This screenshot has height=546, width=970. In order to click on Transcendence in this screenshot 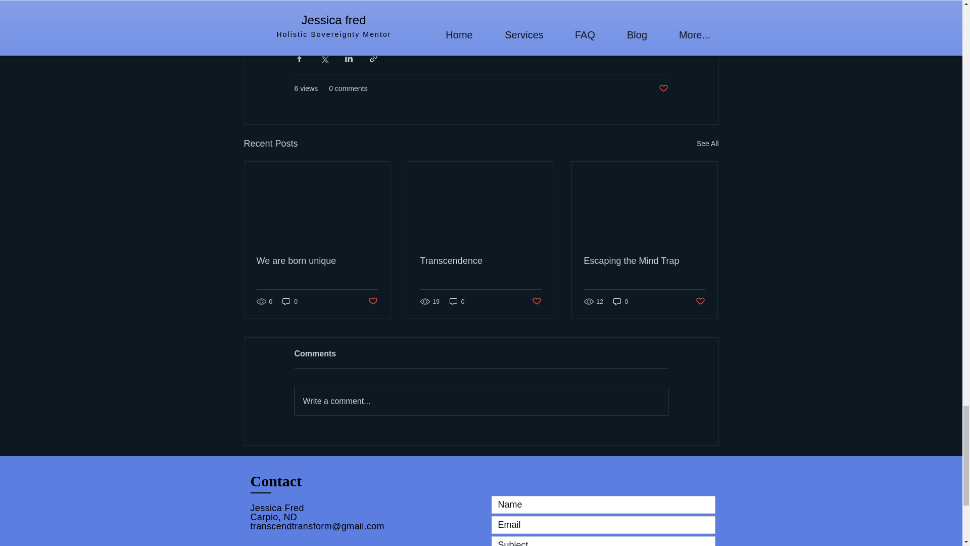, I will do `click(480, 261)`.